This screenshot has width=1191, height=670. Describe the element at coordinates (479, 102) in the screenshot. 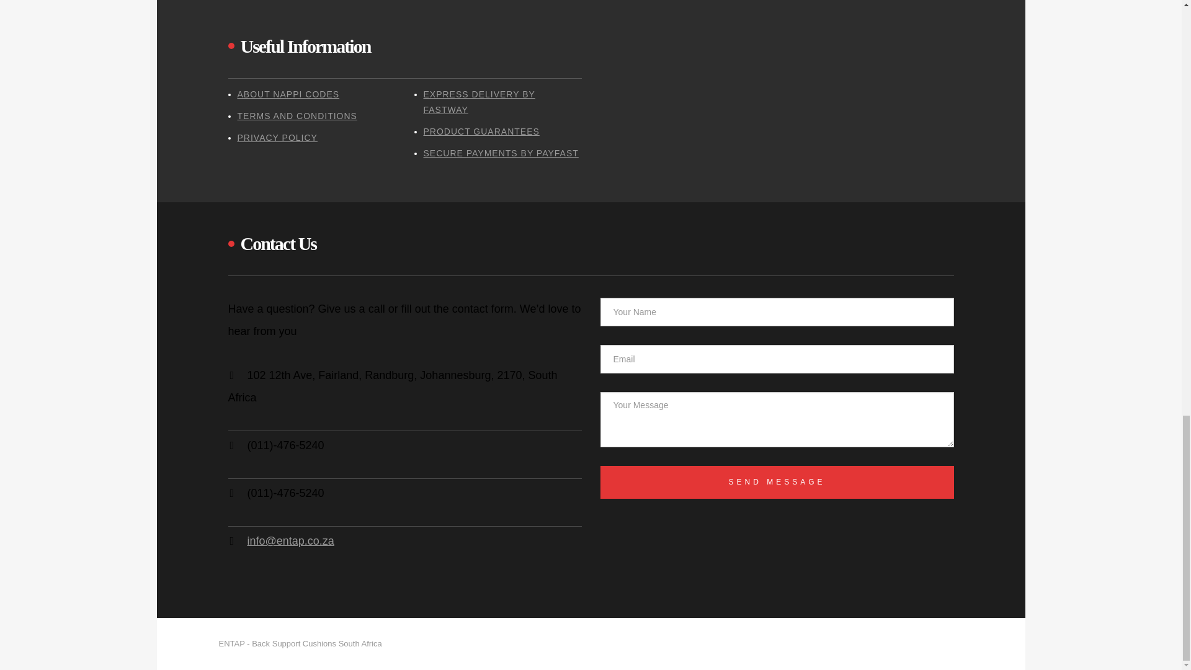

I see `EXPRESS DELIVERY BY FASTWAY` at that location.